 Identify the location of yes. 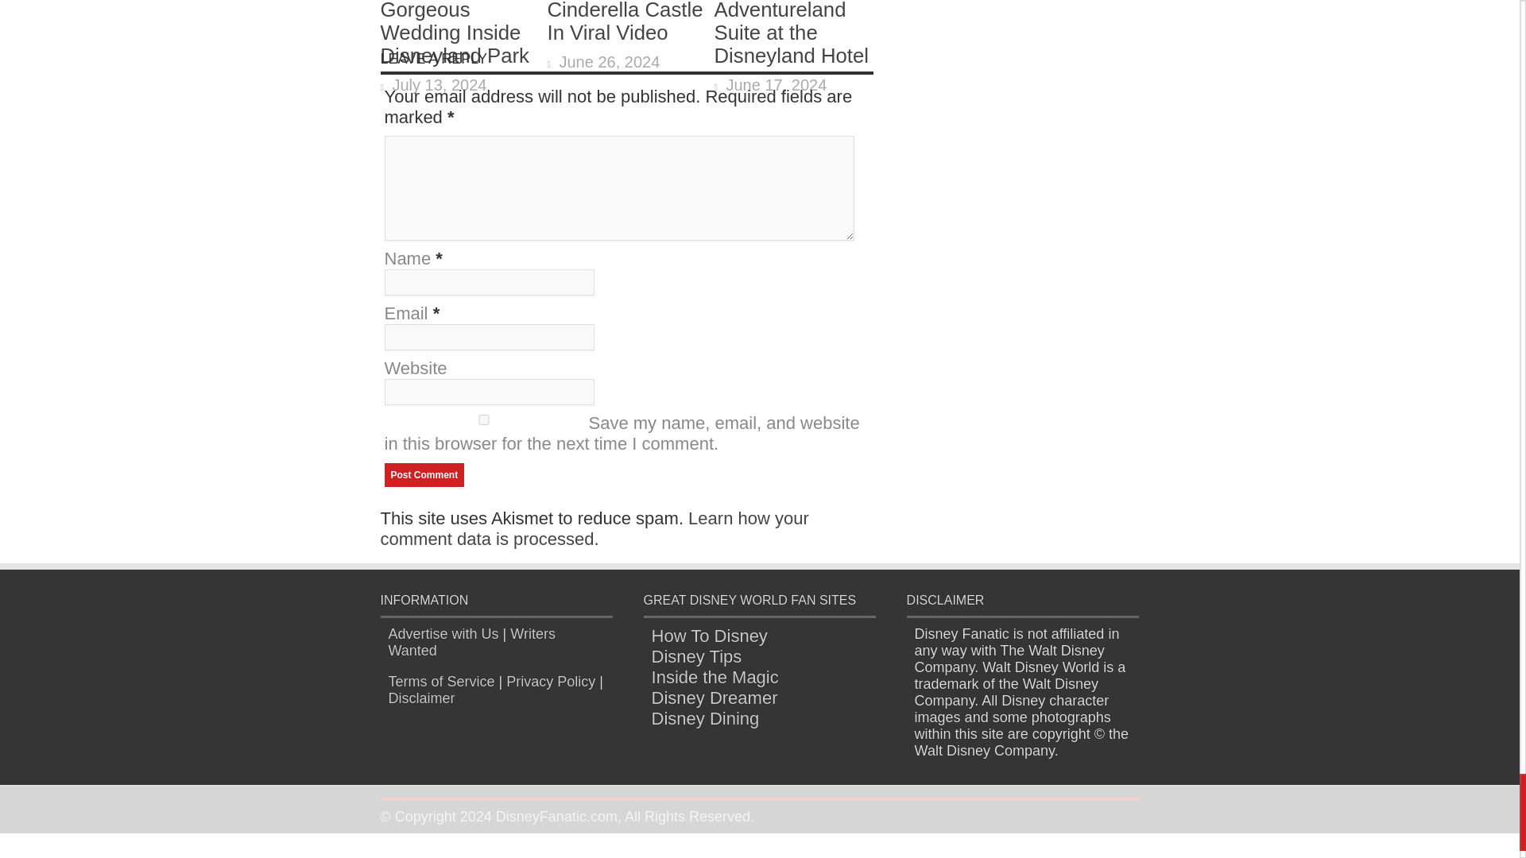
(483, 419).